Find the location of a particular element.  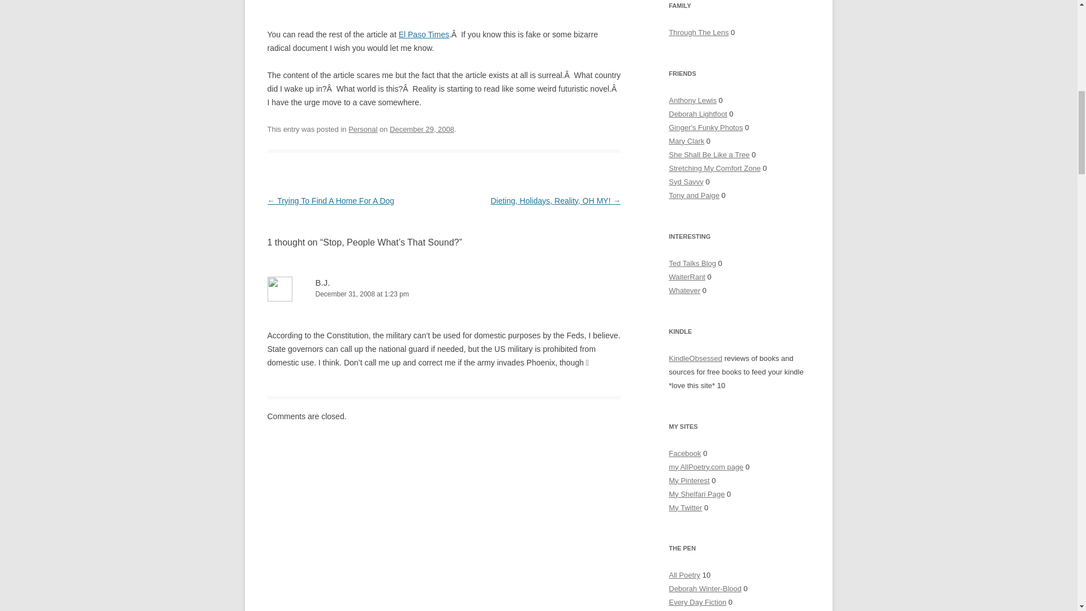

Deborah Lightfoot is located at coordinates (697, 114).